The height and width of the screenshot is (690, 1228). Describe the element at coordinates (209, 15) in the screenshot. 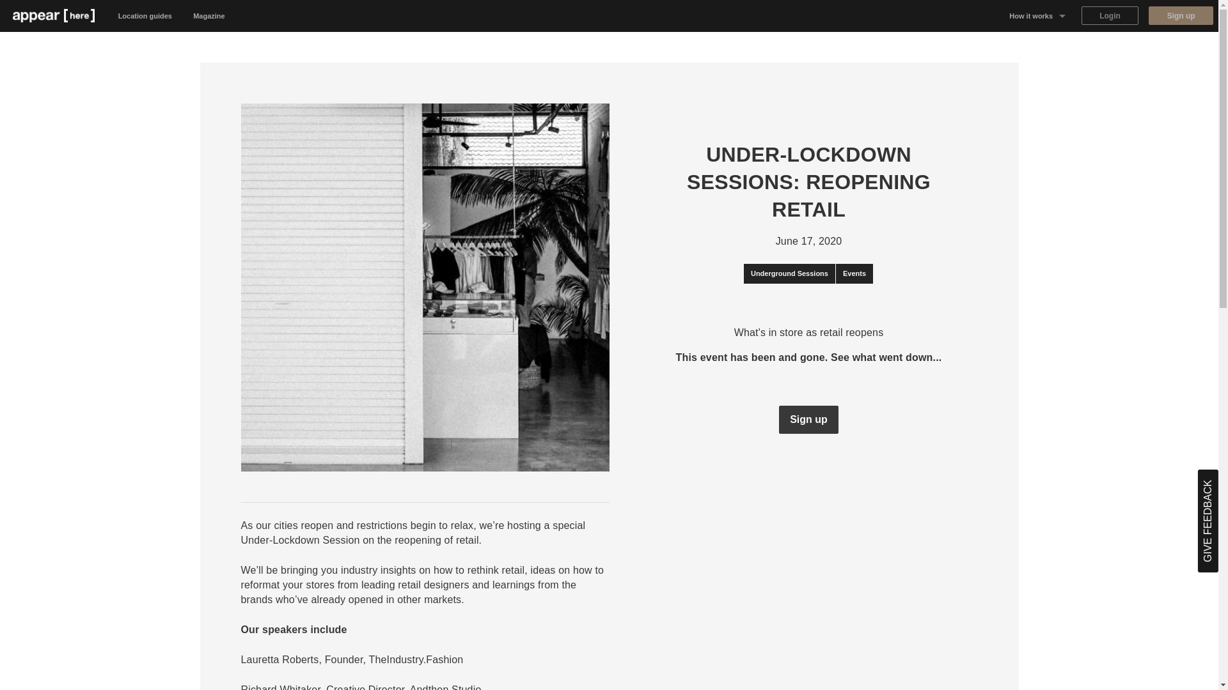

I see `Magazine` at that location.